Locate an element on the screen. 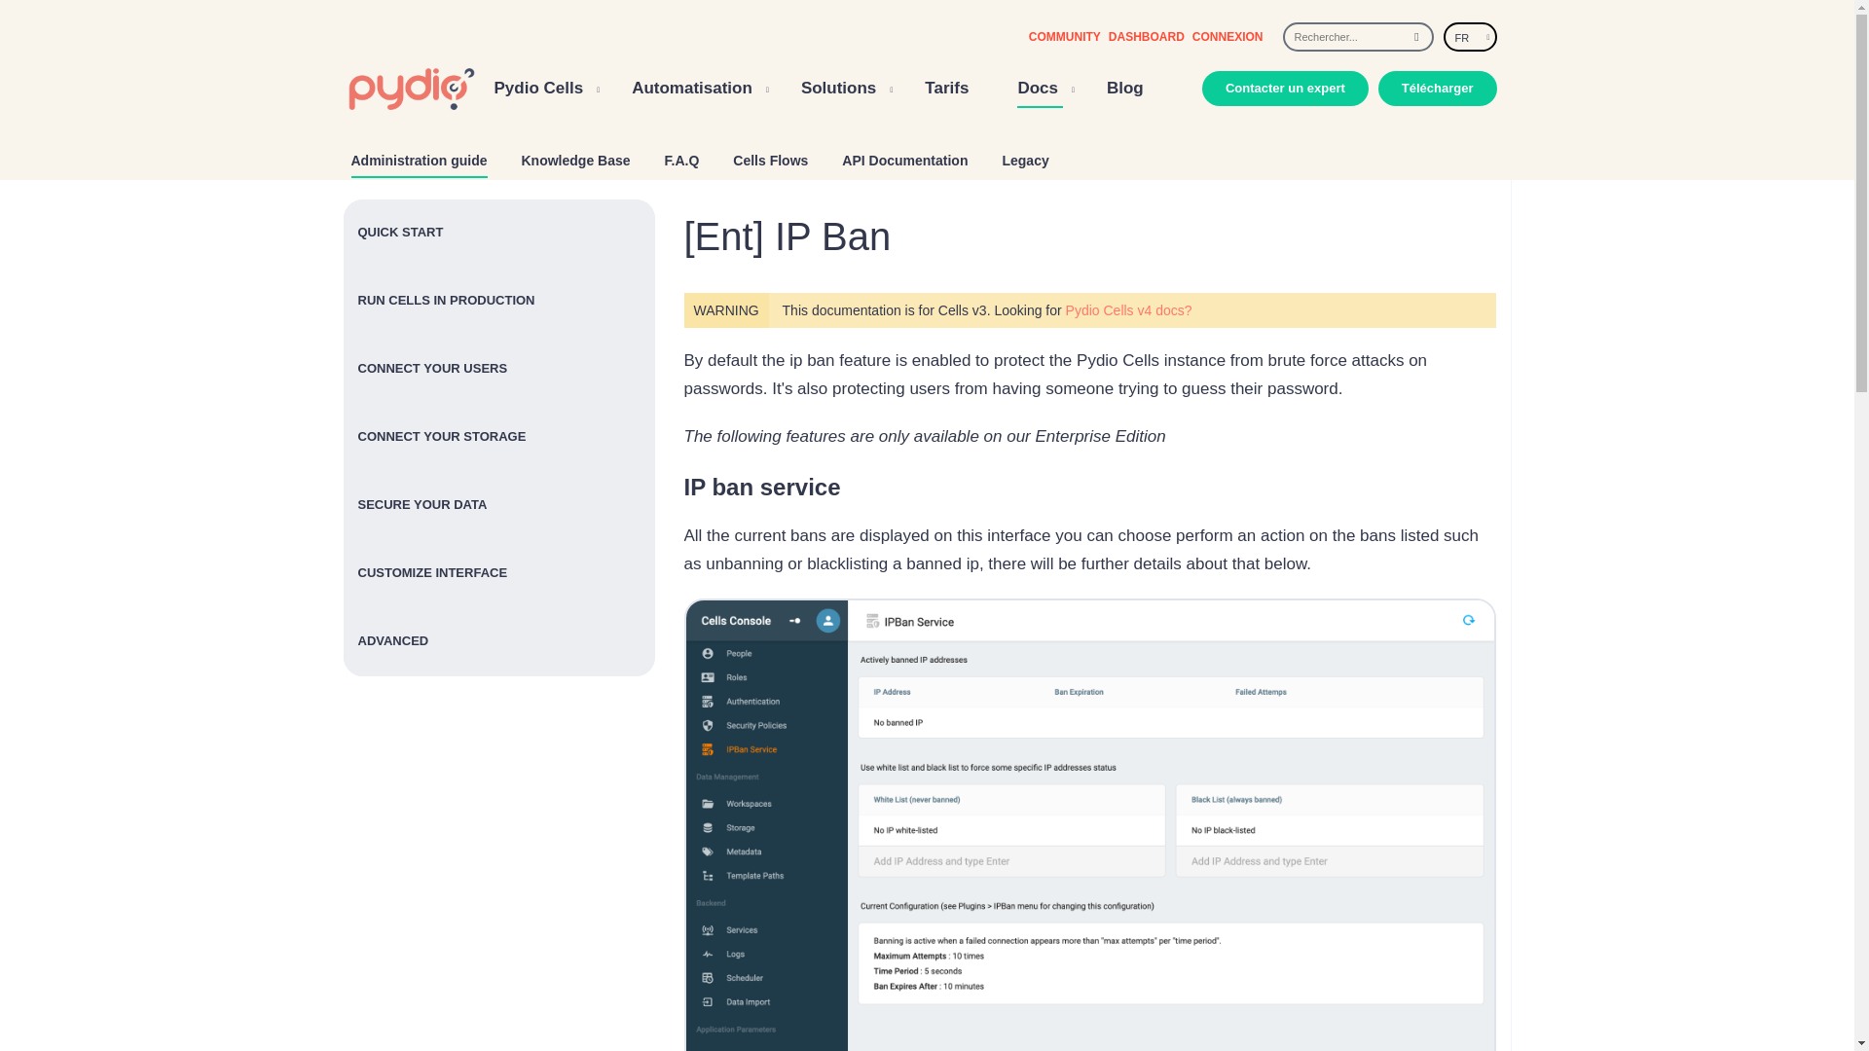  Legacy is located at coordinates (1025, 156).